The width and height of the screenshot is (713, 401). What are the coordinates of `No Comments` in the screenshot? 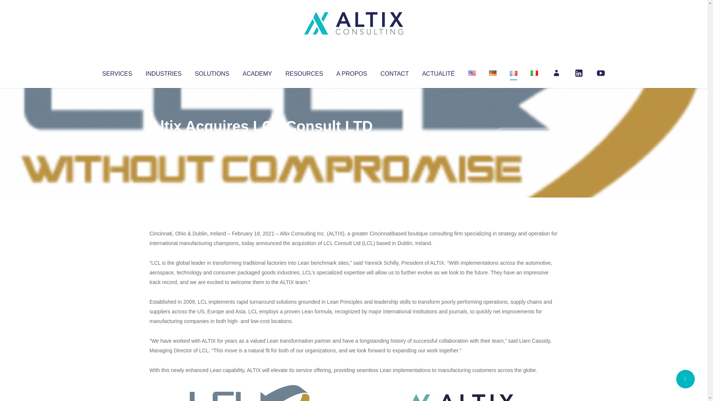 It's located at (526, 136).